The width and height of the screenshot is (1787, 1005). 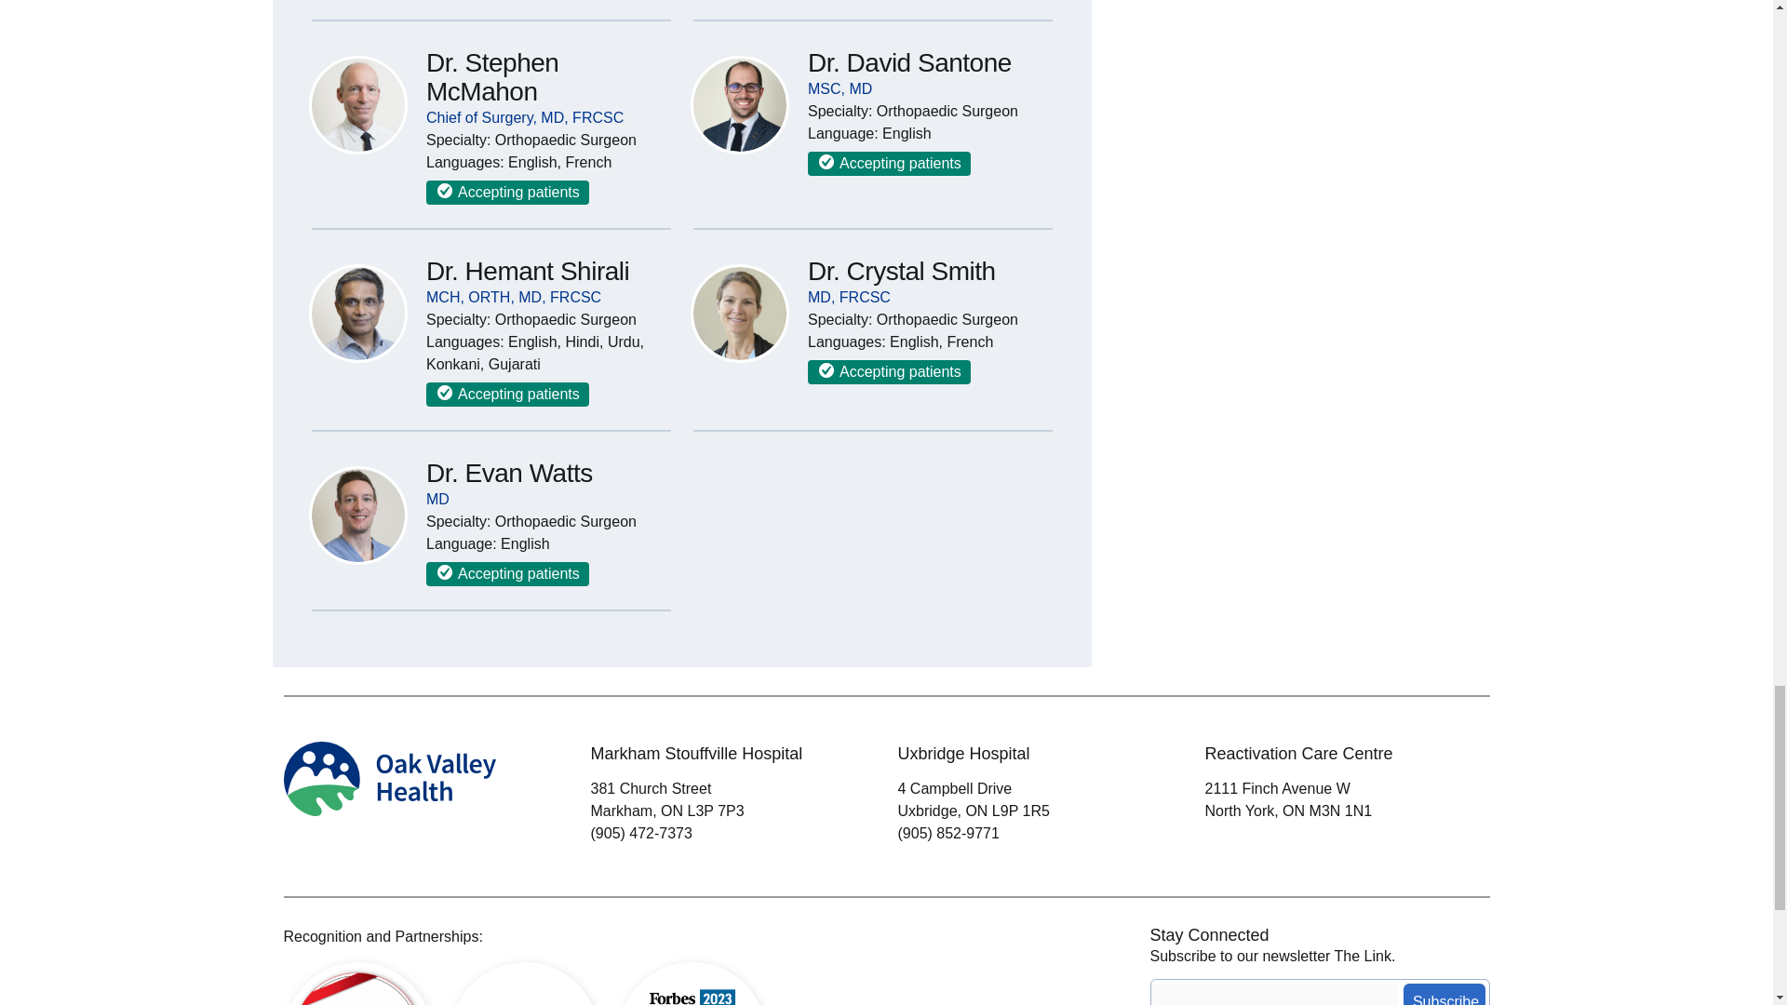 What do you see at coordinates (1444, 994) in the screenshot?
I see `Subscribe` at bounding box center [1444, 994].